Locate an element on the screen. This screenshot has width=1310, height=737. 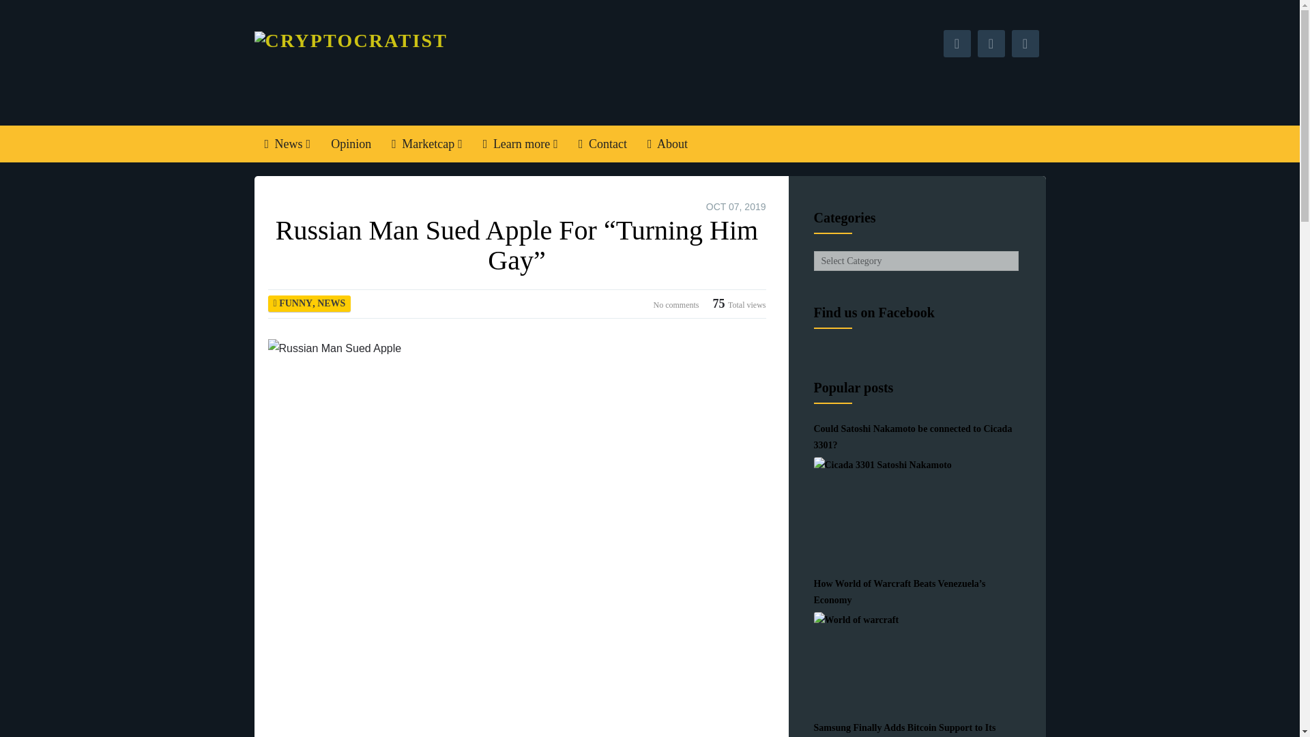
About is located at coordinates (667, 143).